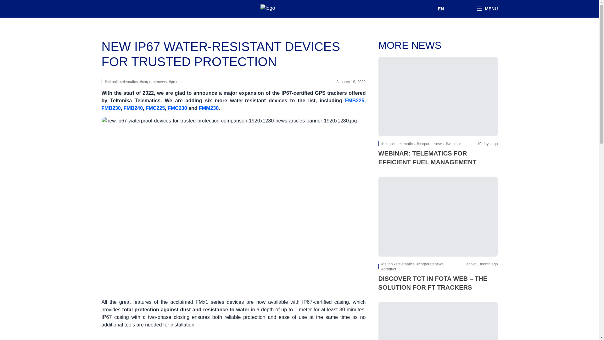 The height and width of the screenshot is (340, 604). Describe the element at coordinates (155, 108) in the screenshot. I see `FMC225` at that location.